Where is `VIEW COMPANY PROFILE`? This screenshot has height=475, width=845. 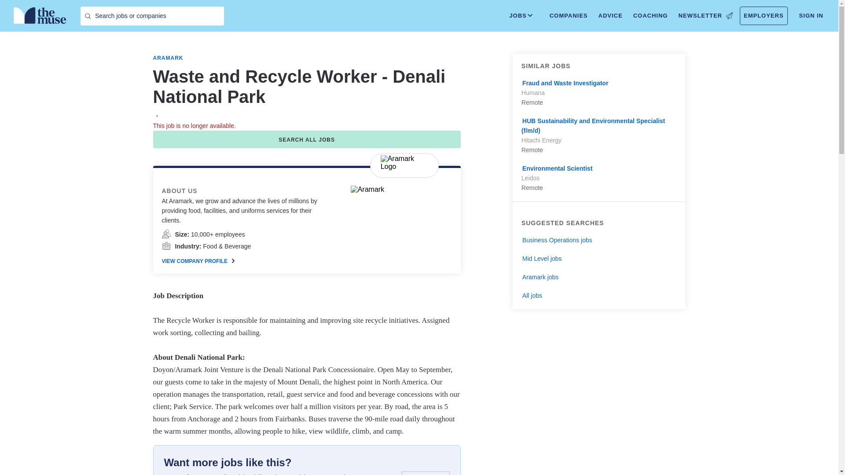
VIEW COMPANY PROFILE is located at coordinates (198, 261).